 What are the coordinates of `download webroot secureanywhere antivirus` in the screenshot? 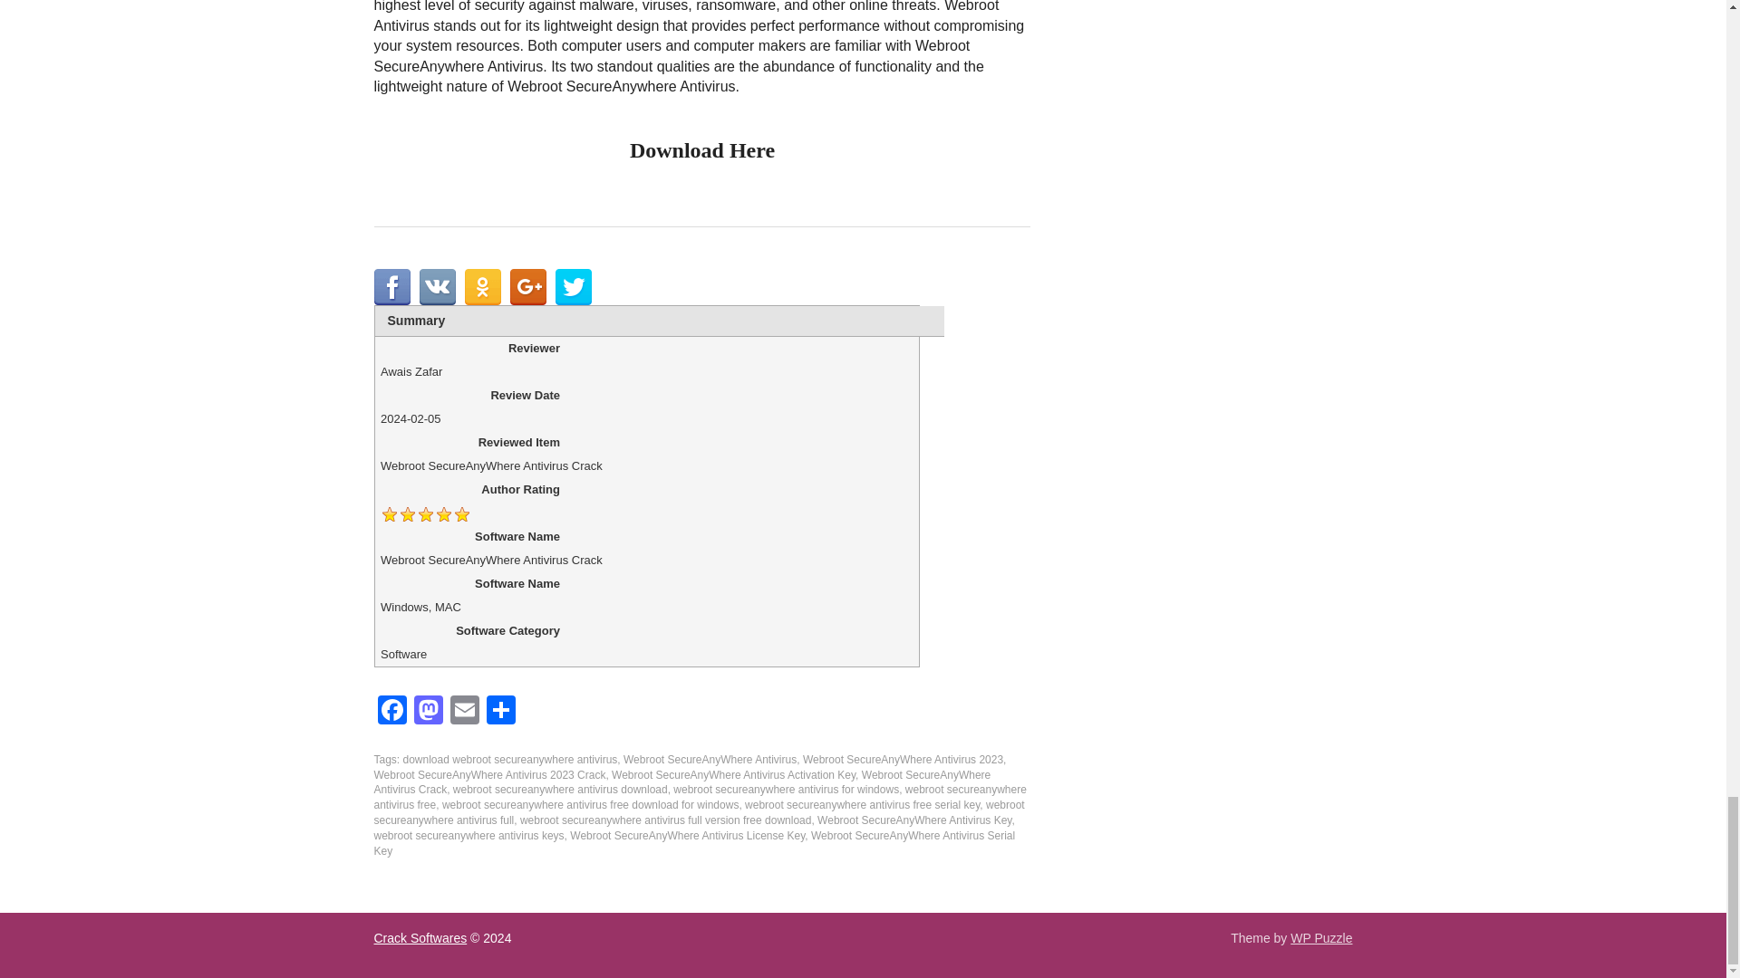 It's located at (510, 759).